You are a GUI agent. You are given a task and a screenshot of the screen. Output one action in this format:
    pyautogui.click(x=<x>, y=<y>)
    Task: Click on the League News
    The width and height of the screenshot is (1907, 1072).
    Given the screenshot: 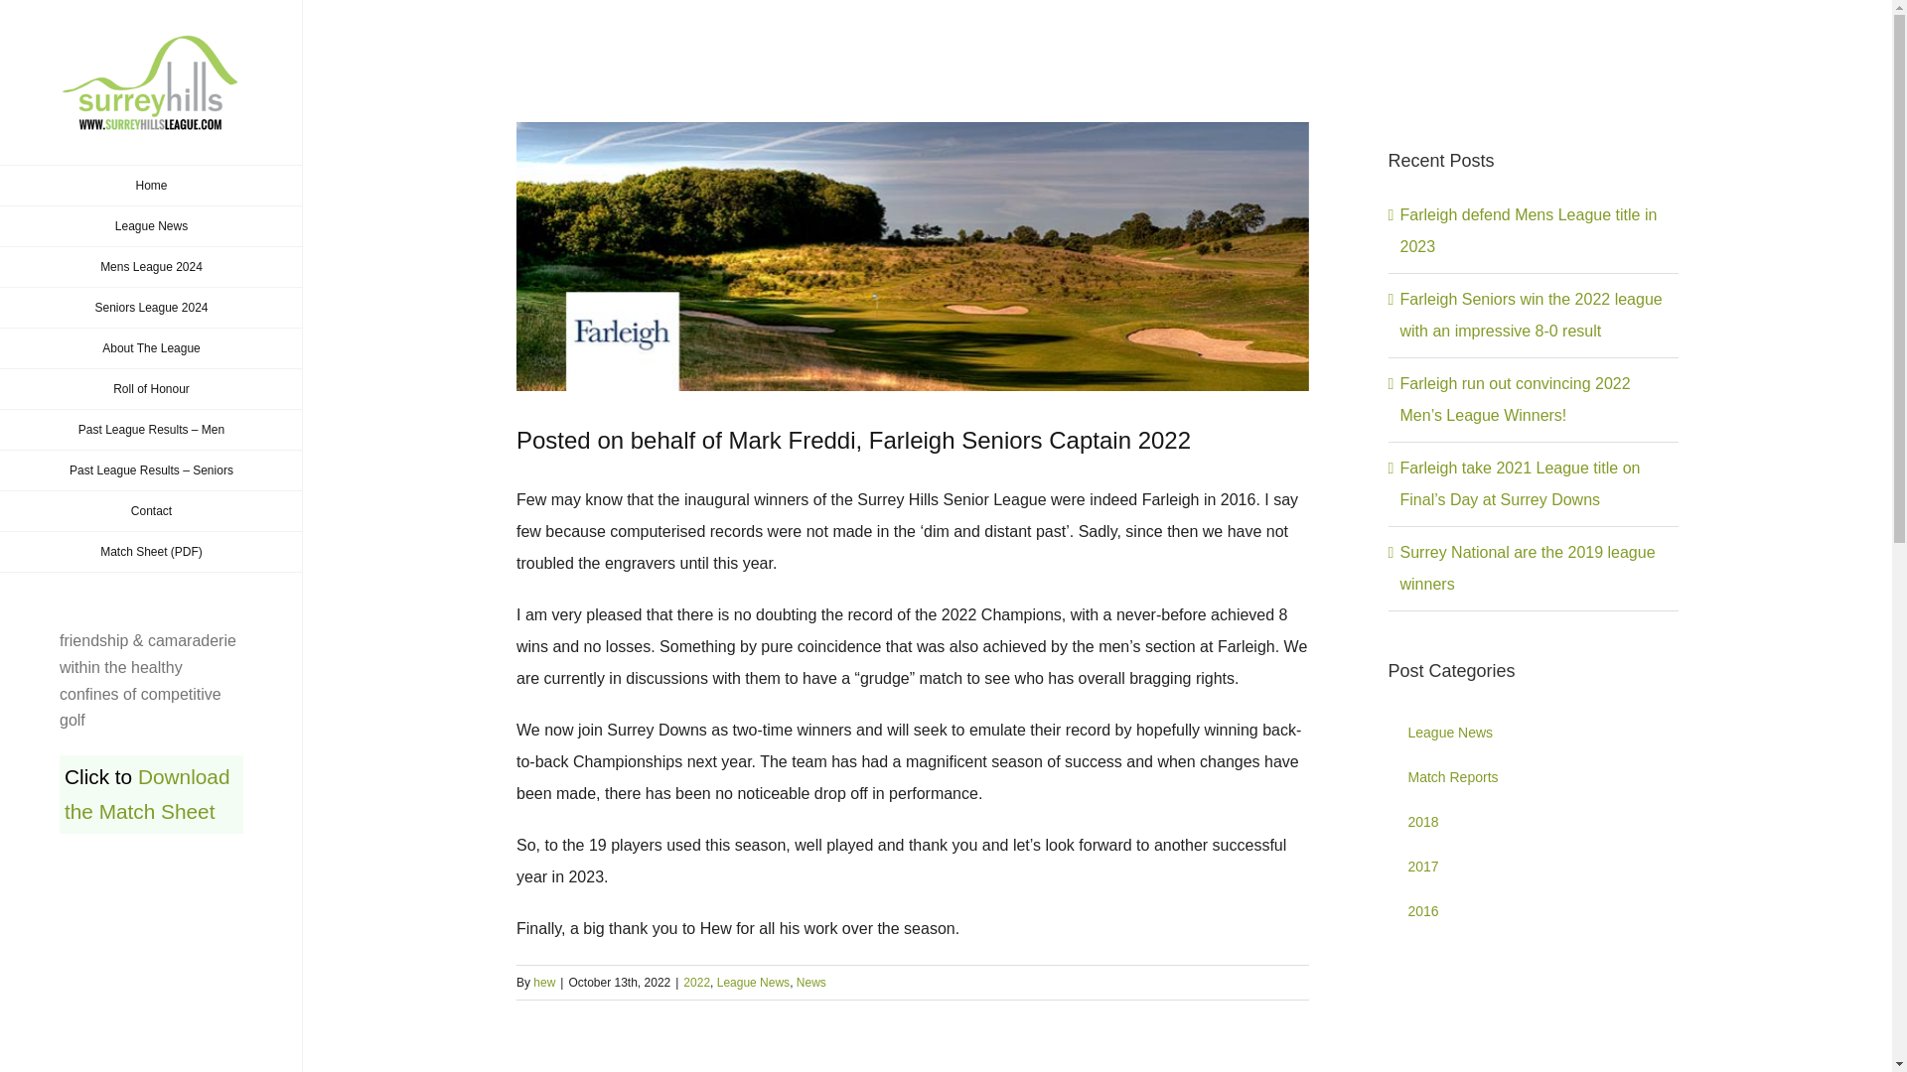 What is the action you would take?
    pyautogui.click(x=151, y=226)
    